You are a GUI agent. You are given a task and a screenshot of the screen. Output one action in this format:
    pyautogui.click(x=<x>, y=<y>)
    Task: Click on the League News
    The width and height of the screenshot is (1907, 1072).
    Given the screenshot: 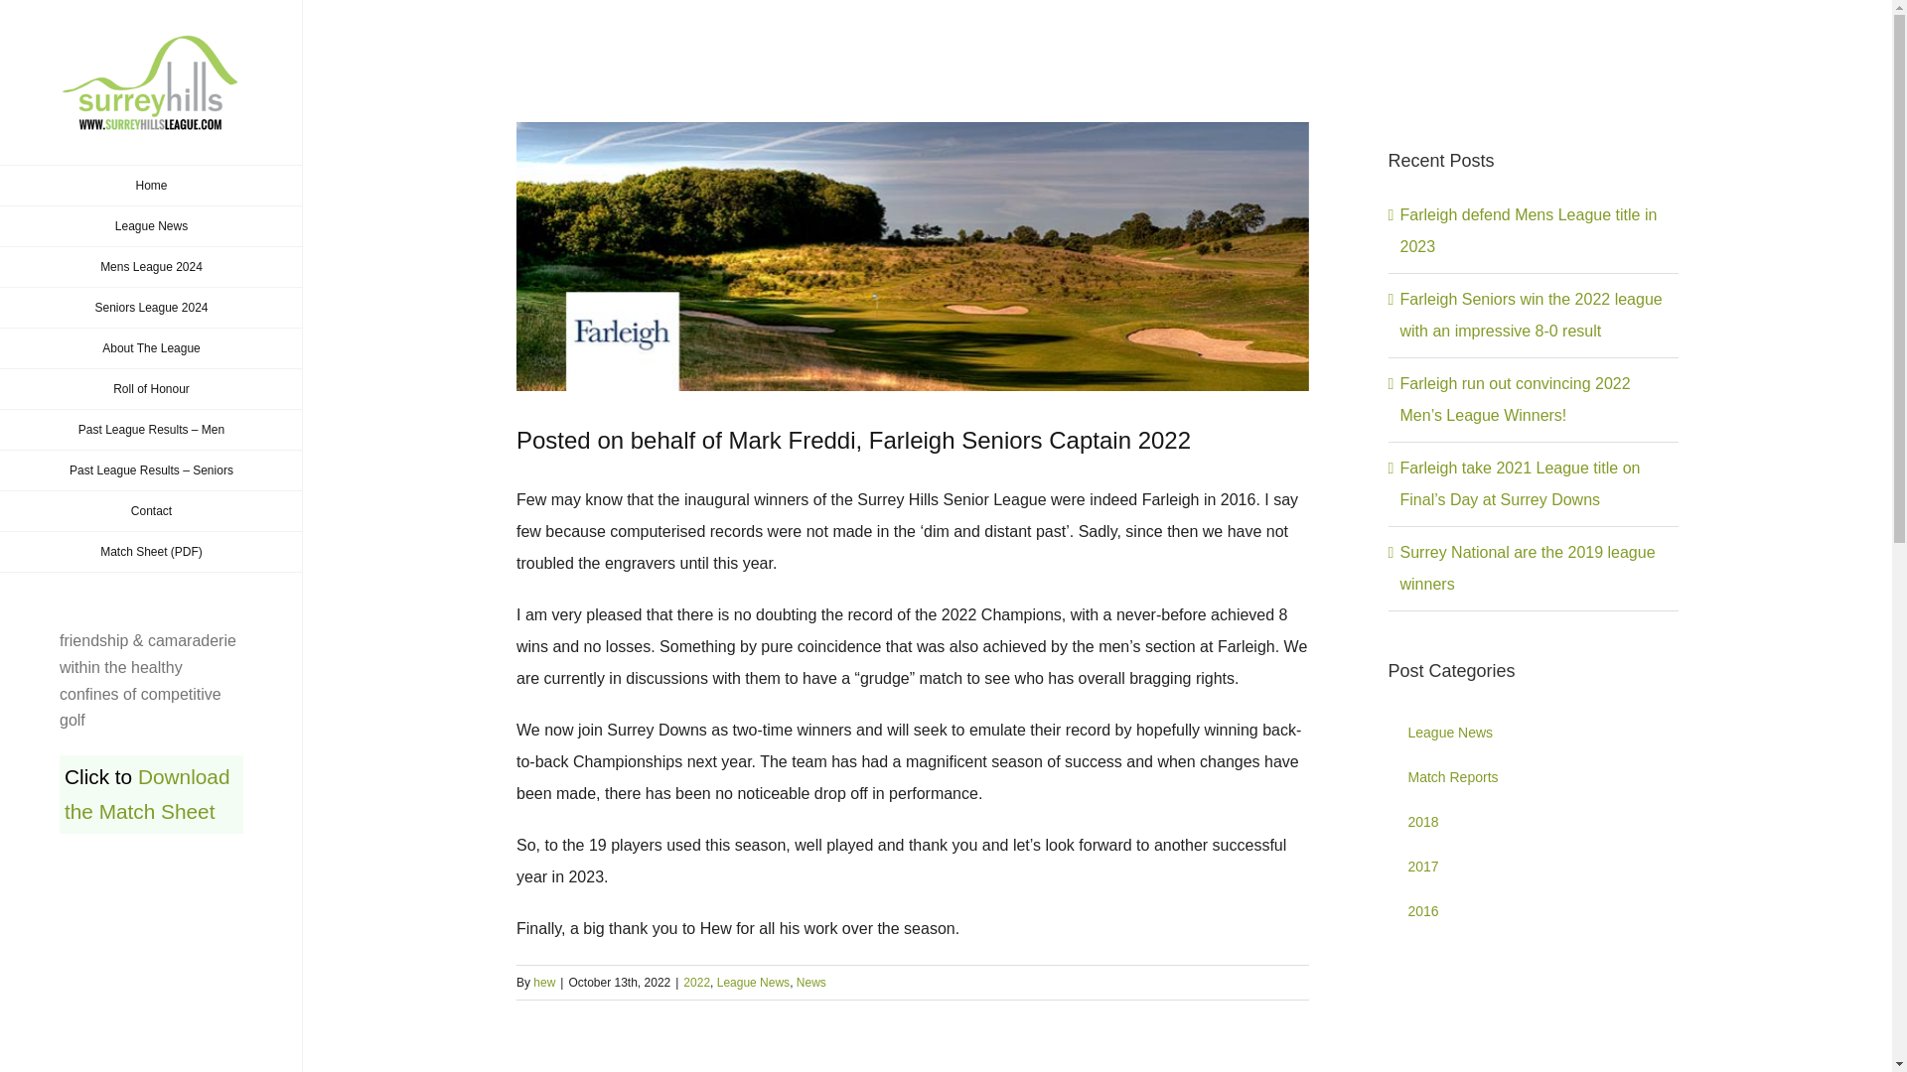 What is the action you would take?
    pyautogui.click(x=151, y=226)
    